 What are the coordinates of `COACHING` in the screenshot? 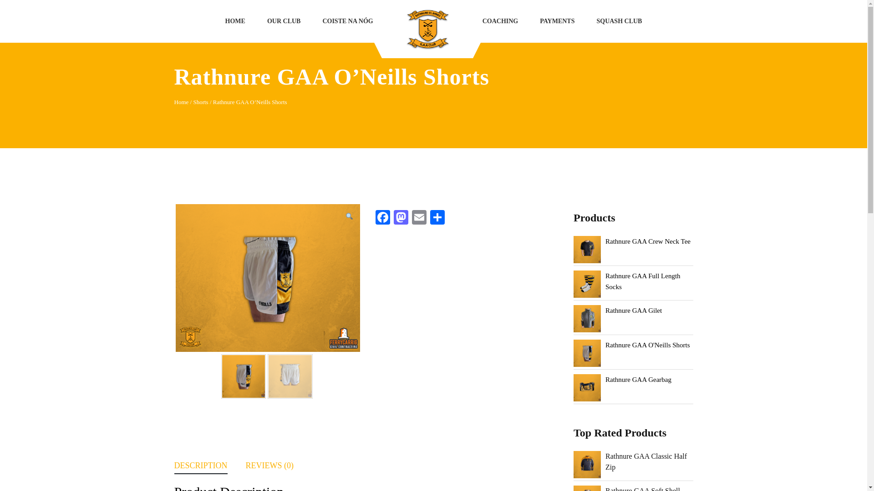 It's located at (501, 21).